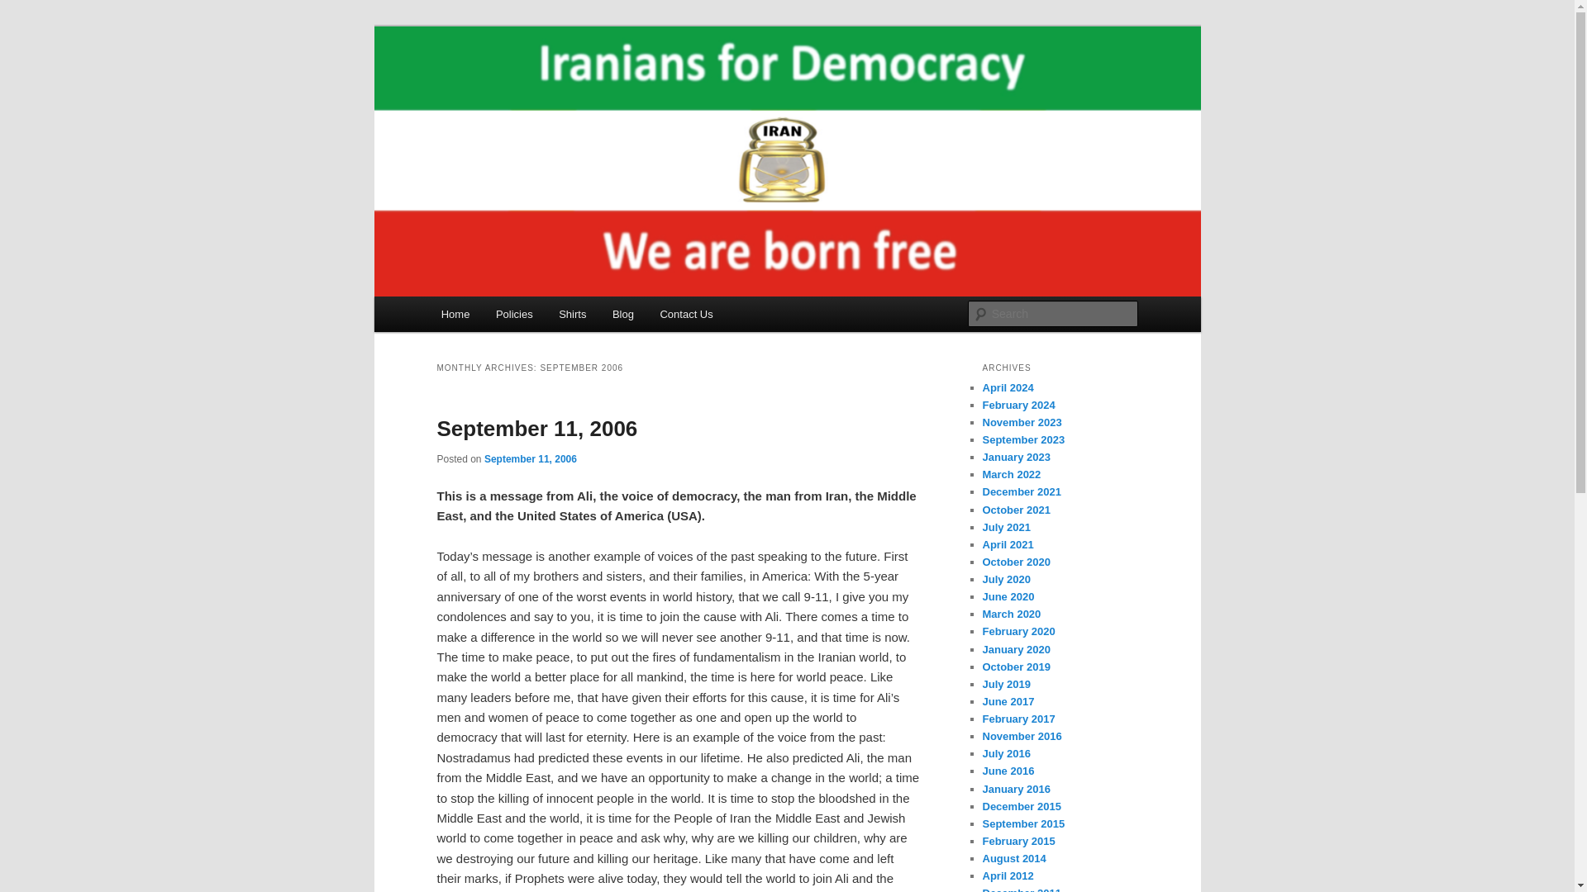 The image size is (1587, 892). I want to click on September 2015, so click(1023, 824).